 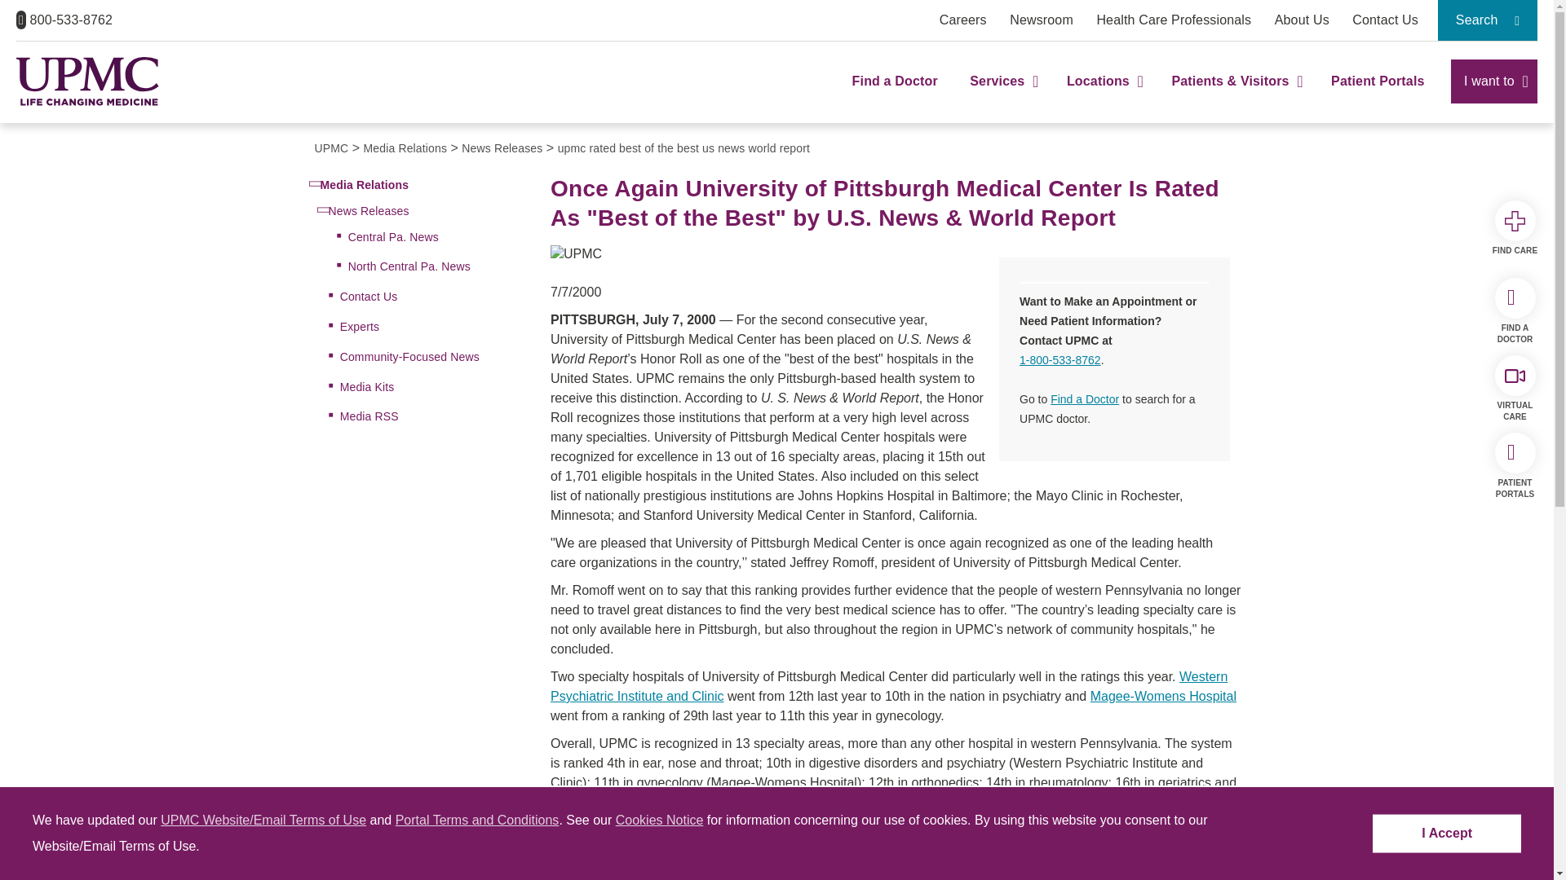 What do you see at coordinates (1385, 20) in the screenshot?
I see `Contact Us` at bounding box center [1385, 20].